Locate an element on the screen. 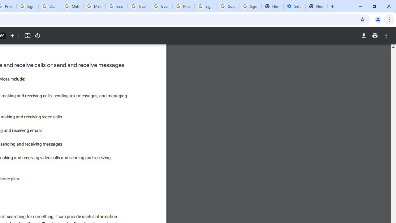 The width and height of the screenshot is (396, 223). Sign in - Google Accounts is located at coordinates (27, 6).